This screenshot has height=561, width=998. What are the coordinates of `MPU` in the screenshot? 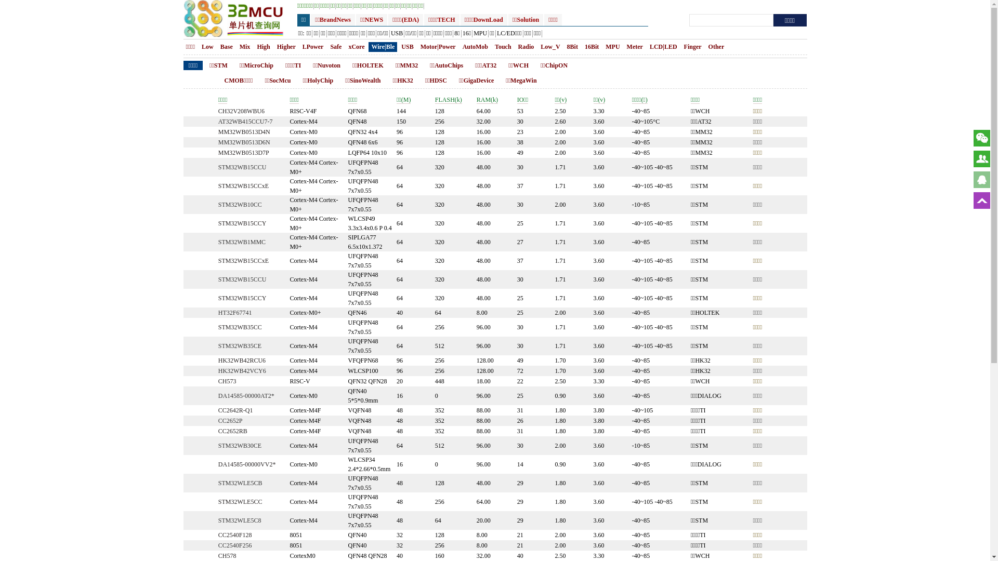 It's located at (612, 47).